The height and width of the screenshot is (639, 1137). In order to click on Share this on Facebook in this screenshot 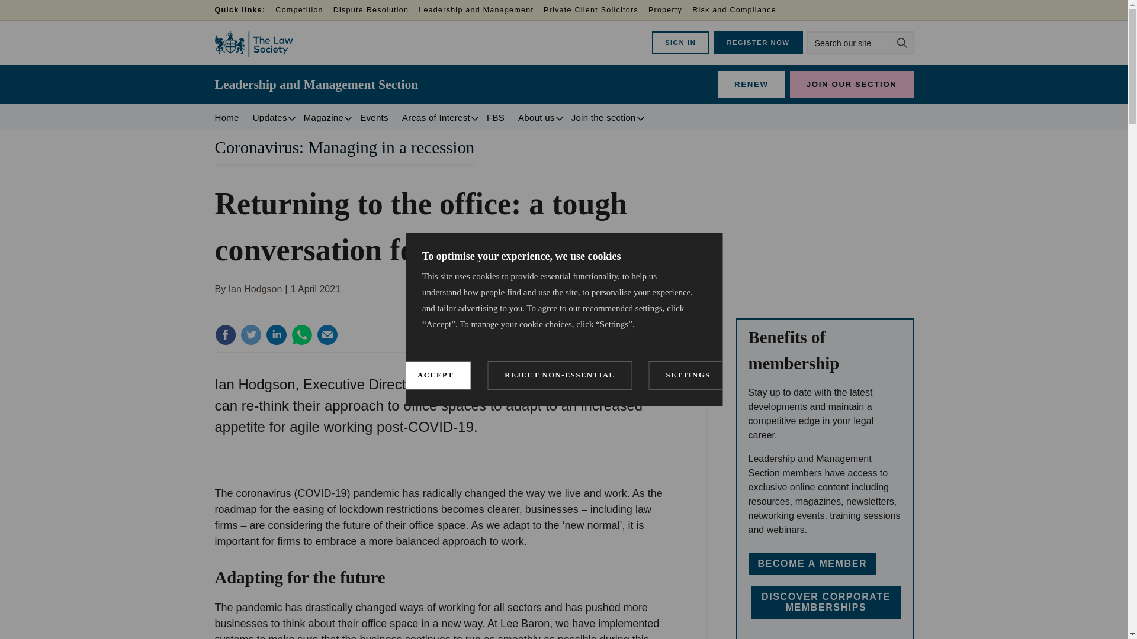, I will do `click(225, 335)`.